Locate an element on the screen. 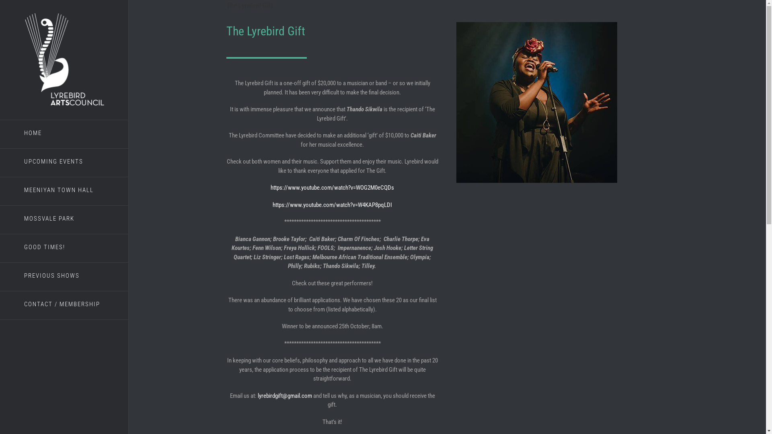  lyrebirdgift@gmail.com is located at coordinates (285, 396).